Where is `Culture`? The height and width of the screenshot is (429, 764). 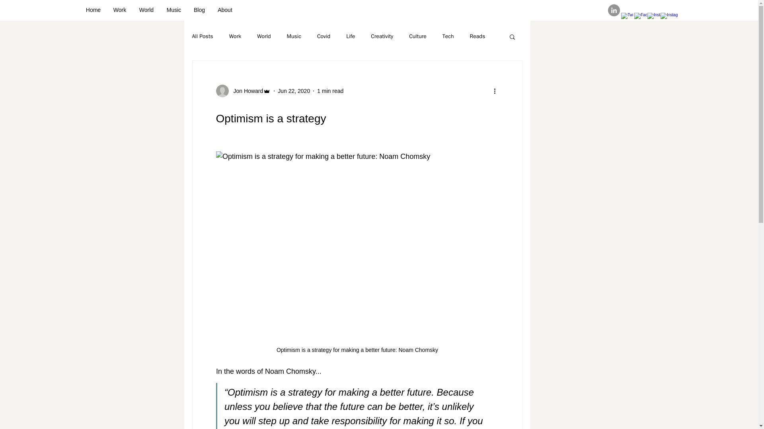 Culture is located at coordinates (417, 37).